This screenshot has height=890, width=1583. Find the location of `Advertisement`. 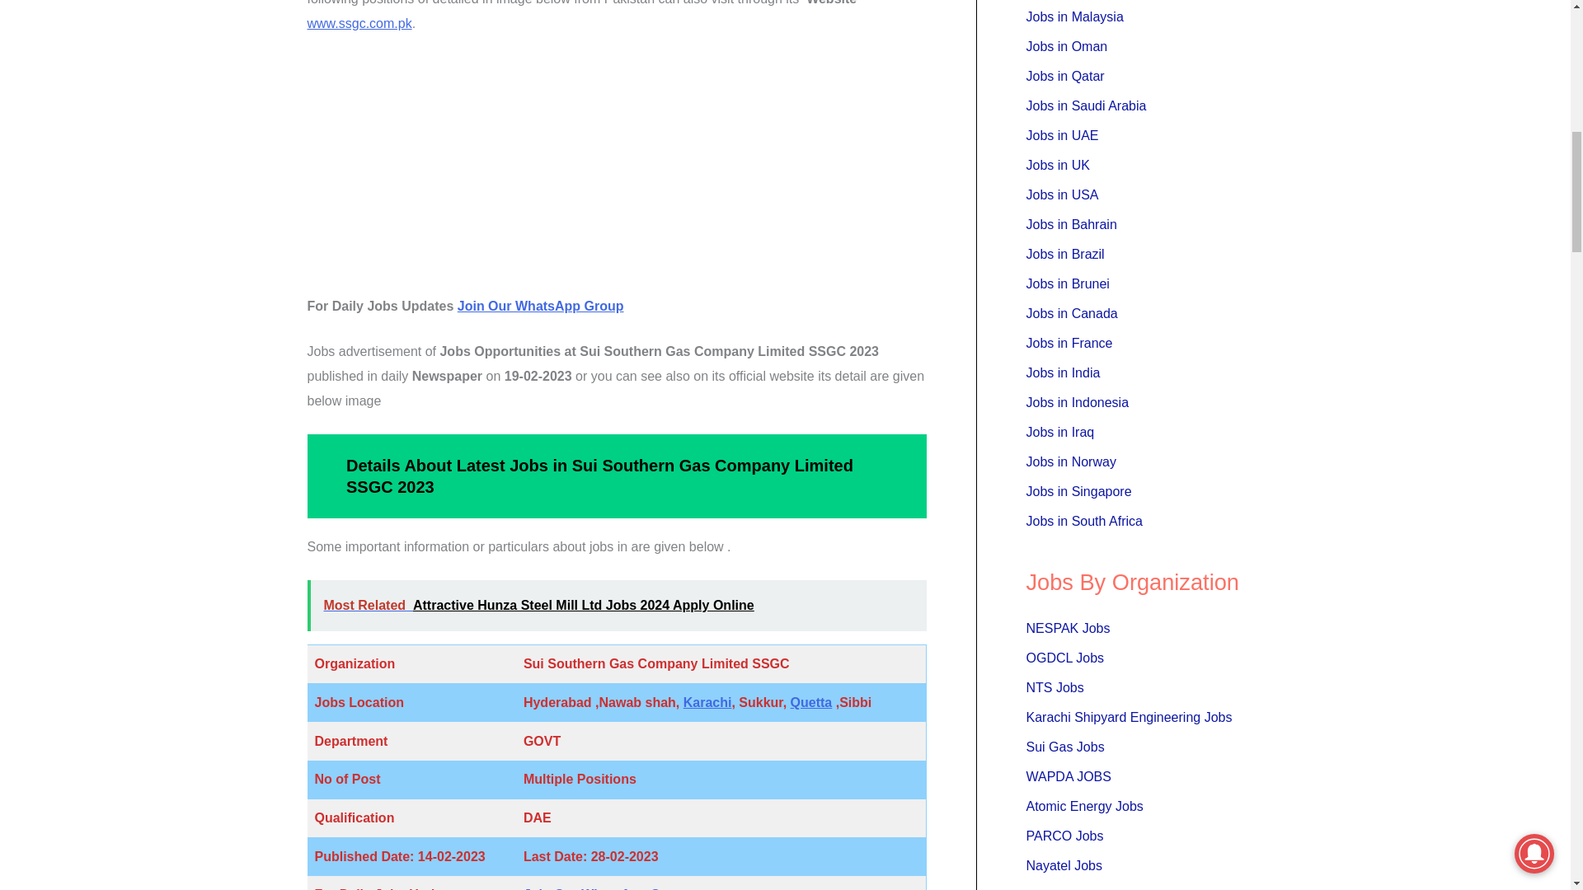

Advertisement is located at coordinates (617, 171).